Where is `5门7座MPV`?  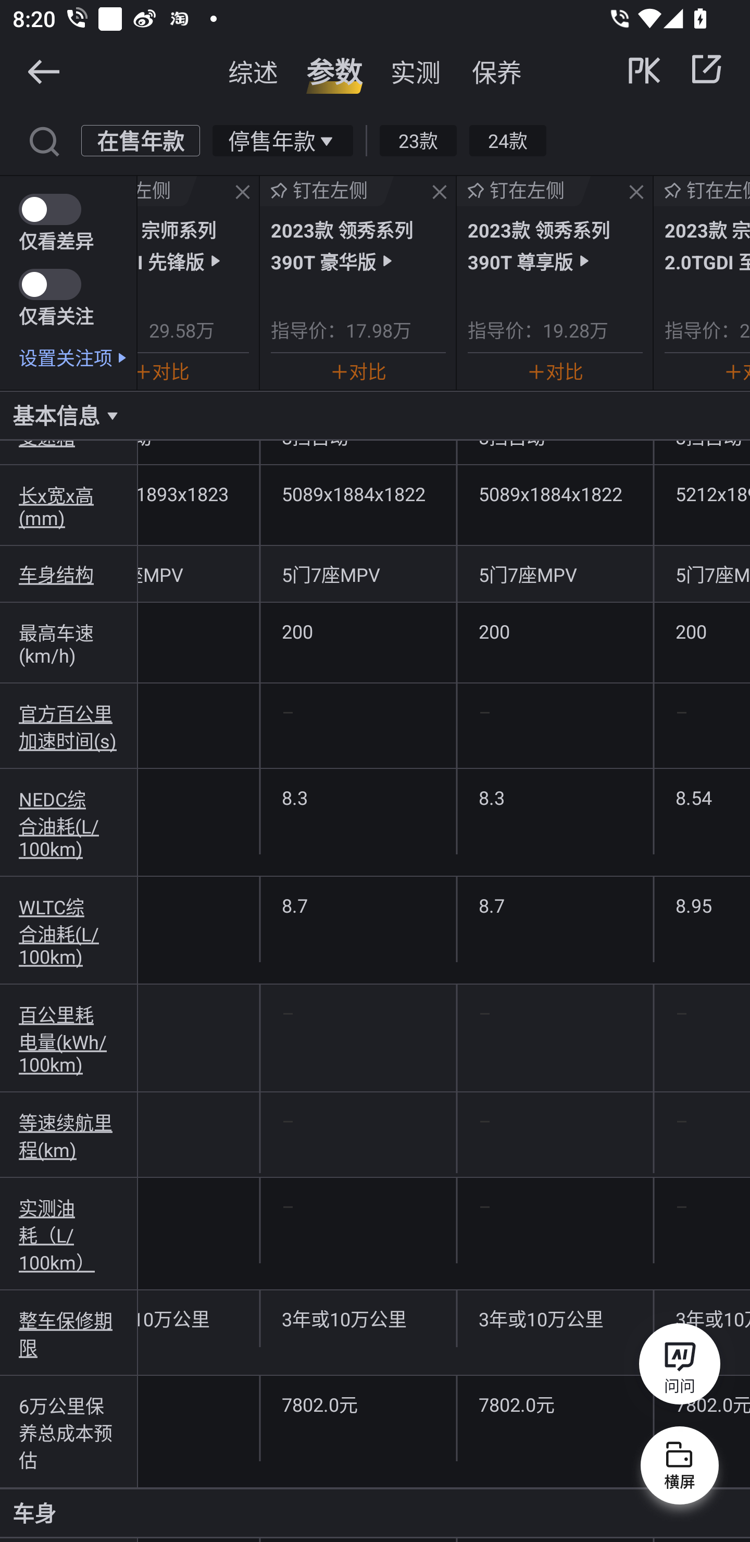
5门7座MPV is located at coordinates (198, 574).